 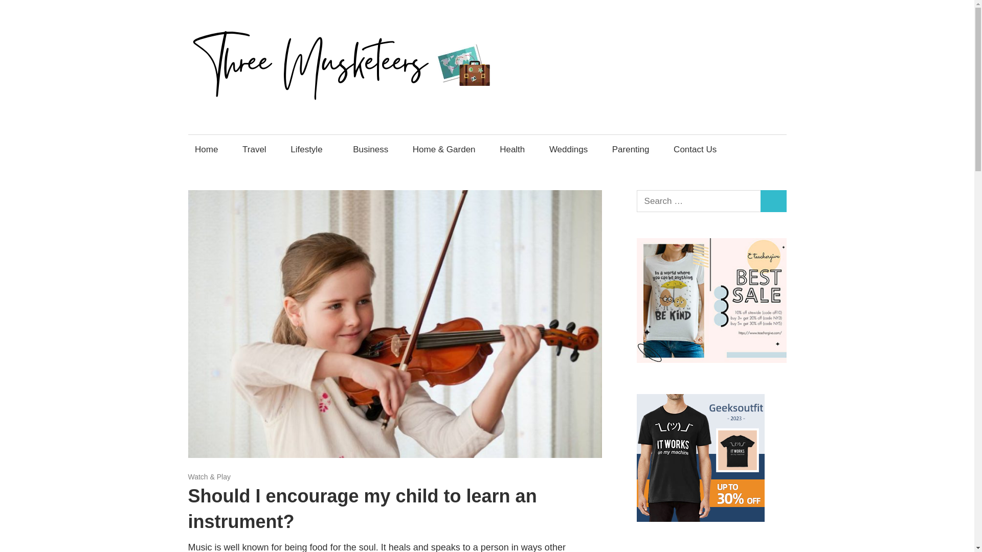 What do you see at coordinates (254, 149) in the screenshot?
I see `Travel` at bounding box center [254, 149].